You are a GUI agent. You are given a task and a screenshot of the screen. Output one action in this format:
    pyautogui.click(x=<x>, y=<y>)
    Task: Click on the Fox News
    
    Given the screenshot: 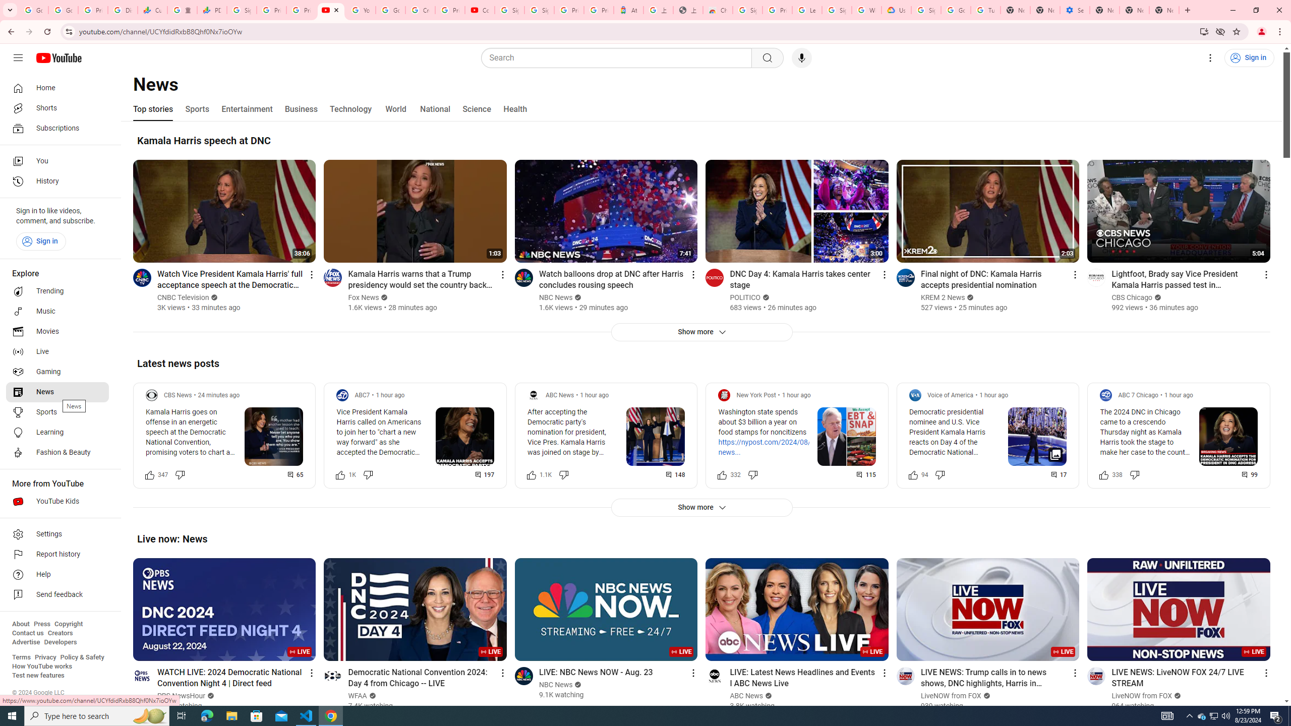 What is the action you would take?
    pyautogui.click(x=364, y=297)
    